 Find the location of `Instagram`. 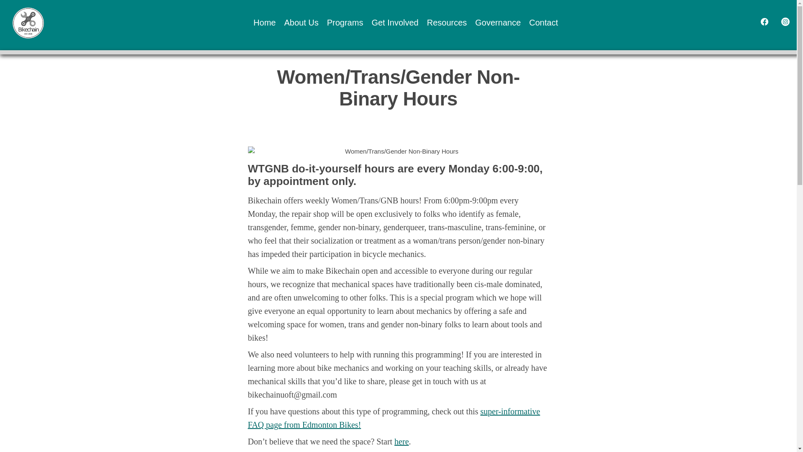

Instagram is located at coordinates (785, 23).